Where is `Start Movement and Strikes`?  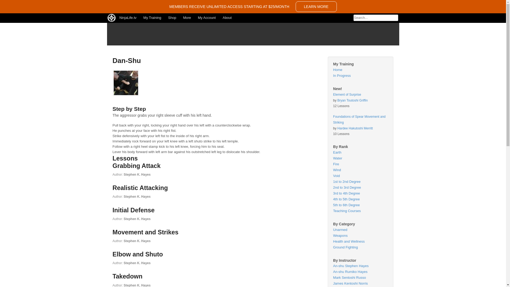 Start Movement and Strikes is located at coordinates (146, 232).